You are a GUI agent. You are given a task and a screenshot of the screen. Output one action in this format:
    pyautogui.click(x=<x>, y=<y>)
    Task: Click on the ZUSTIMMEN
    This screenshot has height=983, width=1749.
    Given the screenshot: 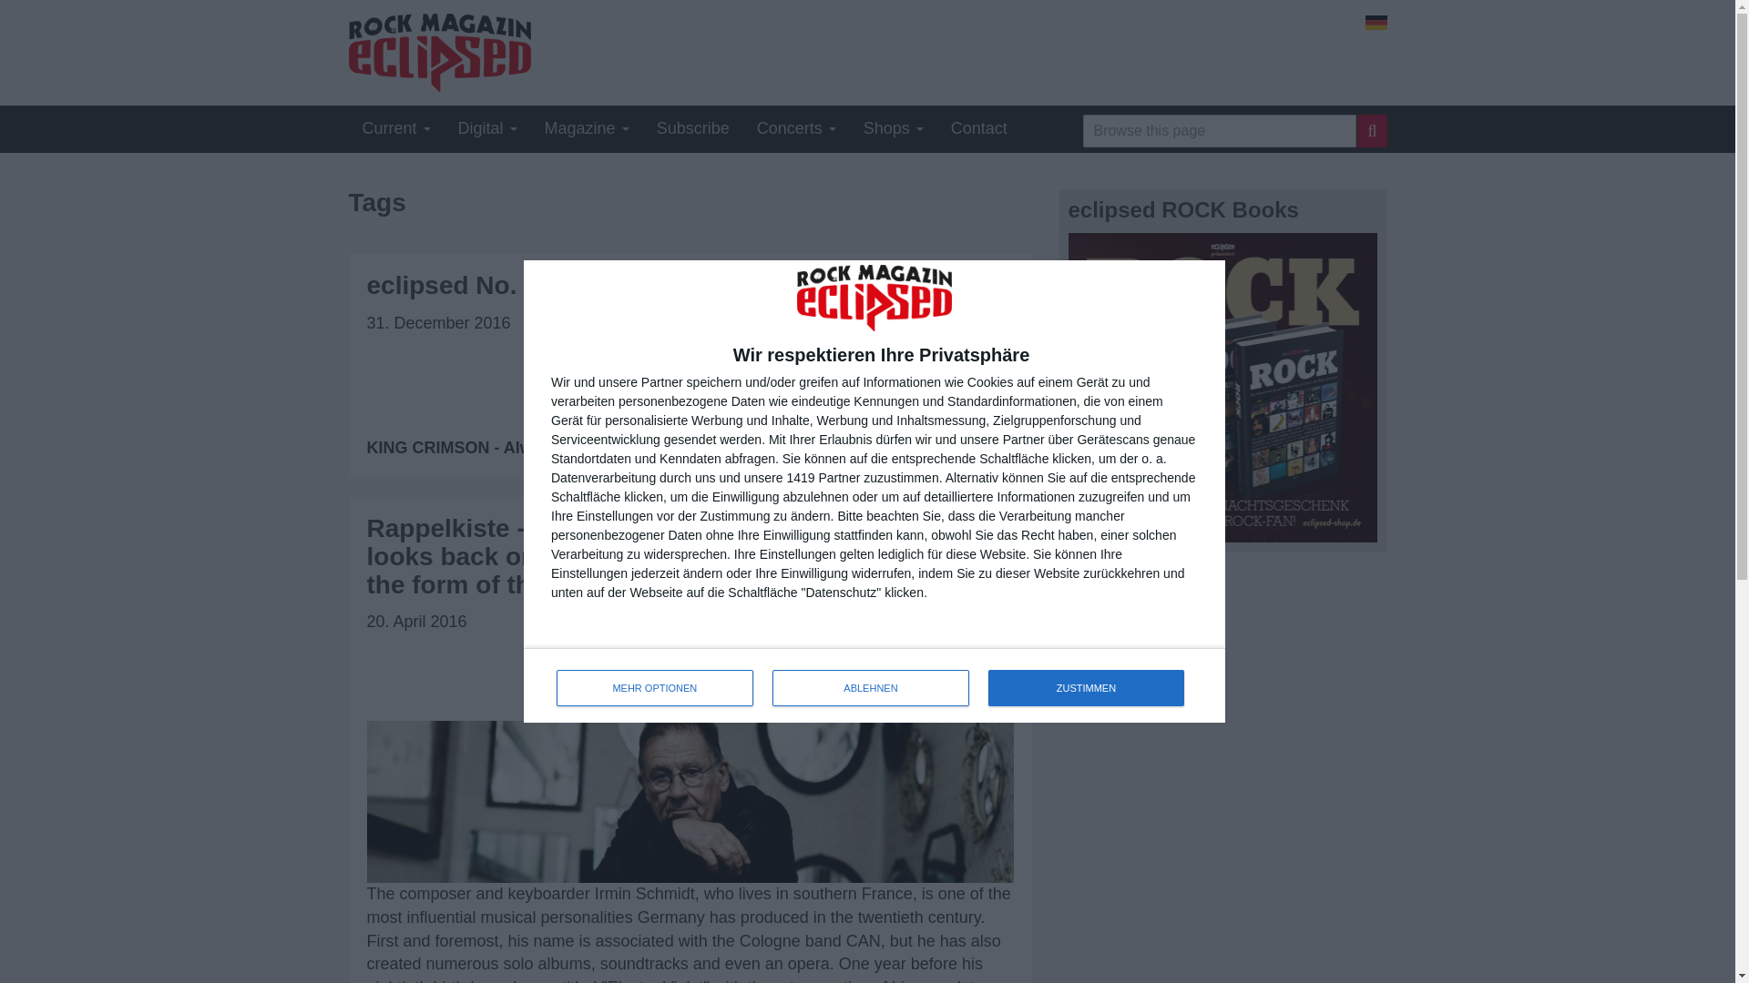 What is the action you would take?
    pyautogui.click(x=874, y=684)
    